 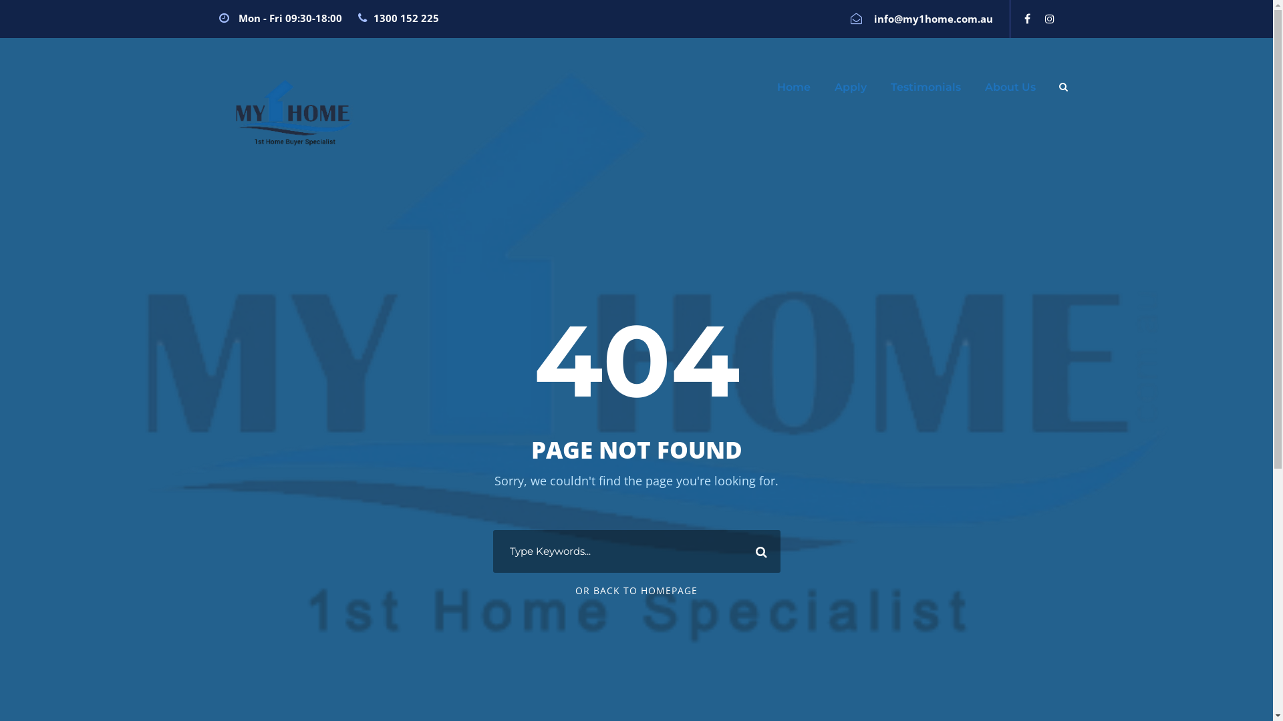 What do you see at coordinates (793, 93) in the screenshot?
I see `Home` at bounding box center [793, 93].